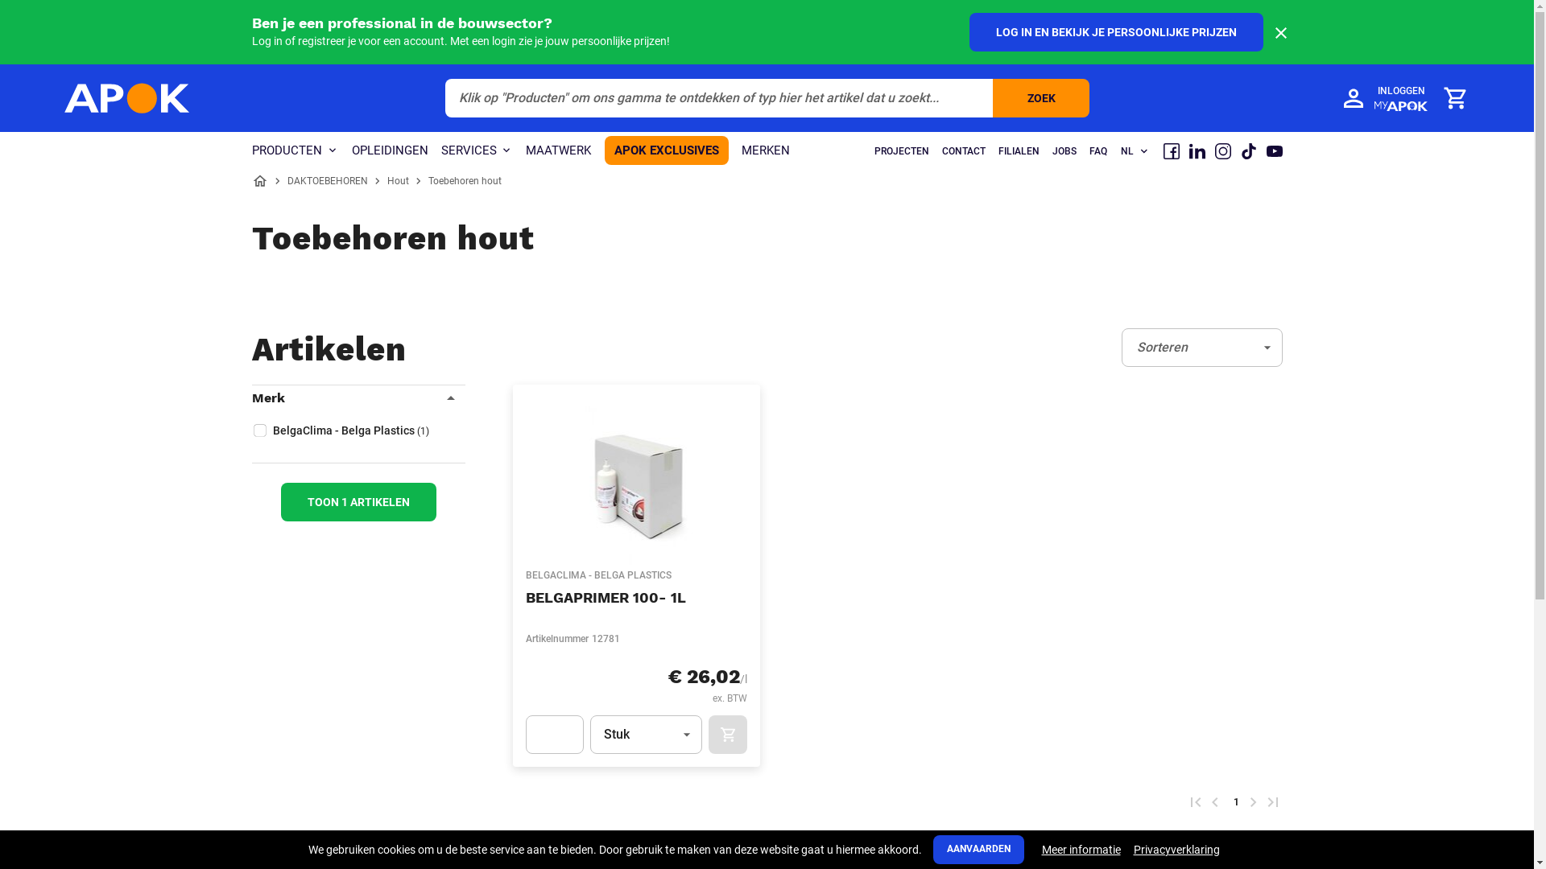  Describe the element at coordinates (765, 151) in the screenshot. I see `MERKEN` at that location.